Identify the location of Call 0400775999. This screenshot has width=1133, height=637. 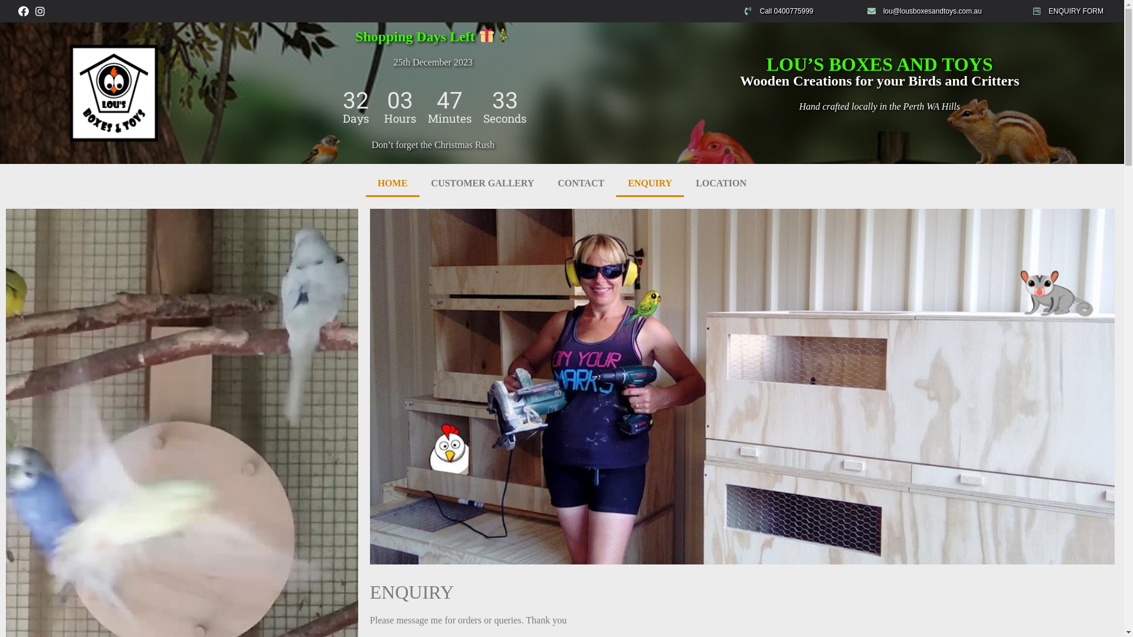
(799, 11).